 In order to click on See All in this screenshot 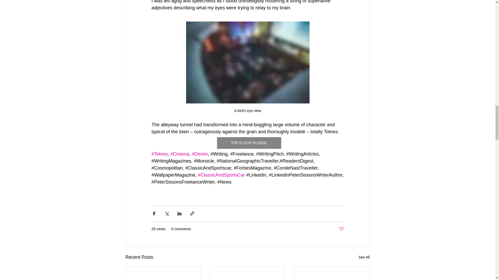, I will do `click(364, 257)`.